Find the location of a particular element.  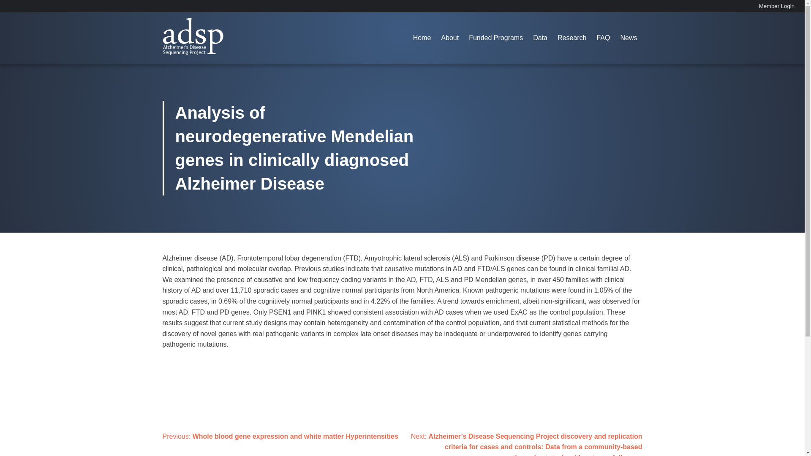

Data is located at coordinates (540, 38).